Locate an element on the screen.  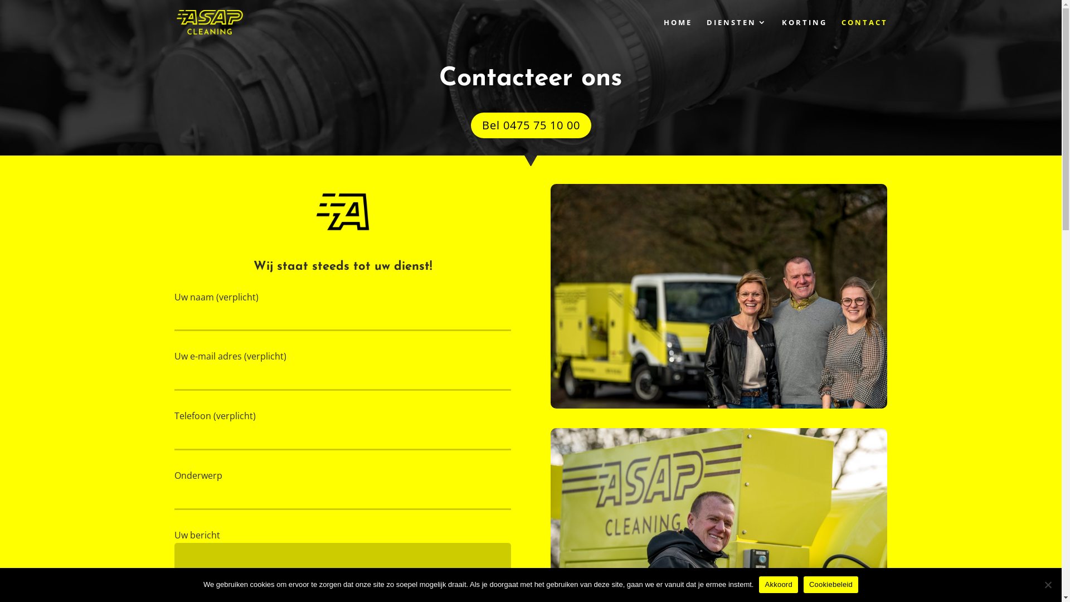
Akkoord is located at coordinates (778, 585).